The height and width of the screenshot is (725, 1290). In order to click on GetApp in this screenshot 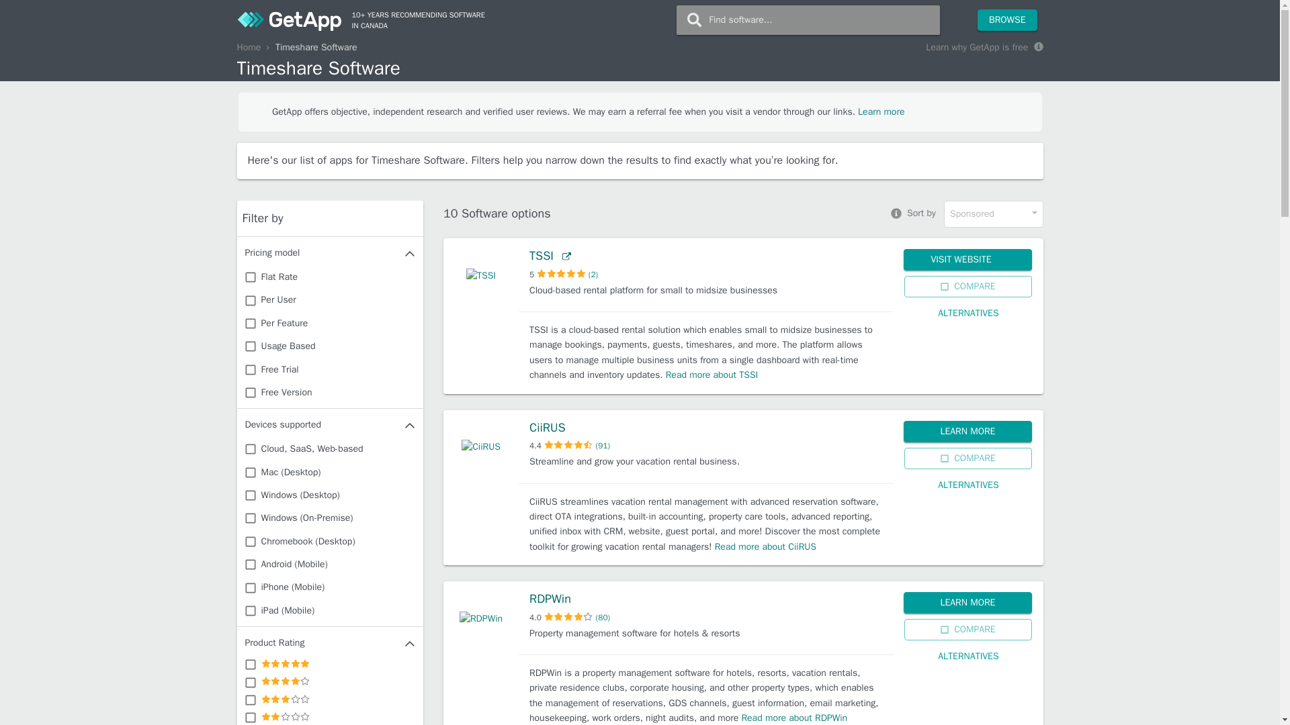, I will do `click(289, 19)`.